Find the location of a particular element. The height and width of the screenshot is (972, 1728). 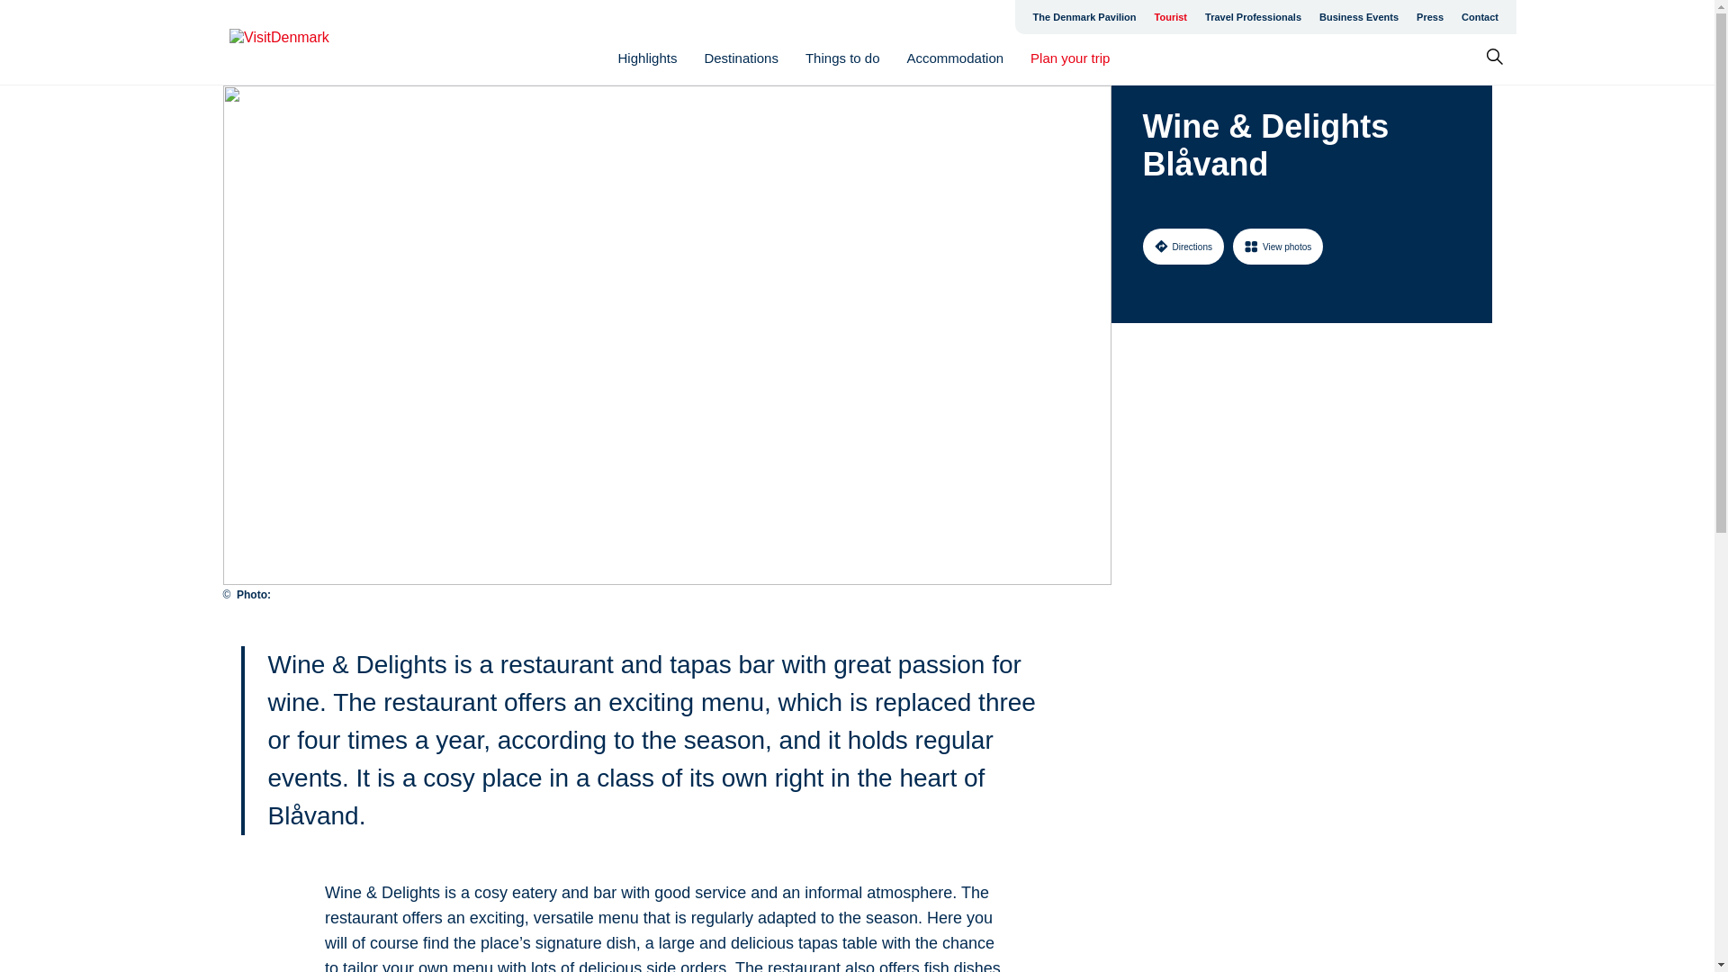

Press is located at coordinates (1430, 16).